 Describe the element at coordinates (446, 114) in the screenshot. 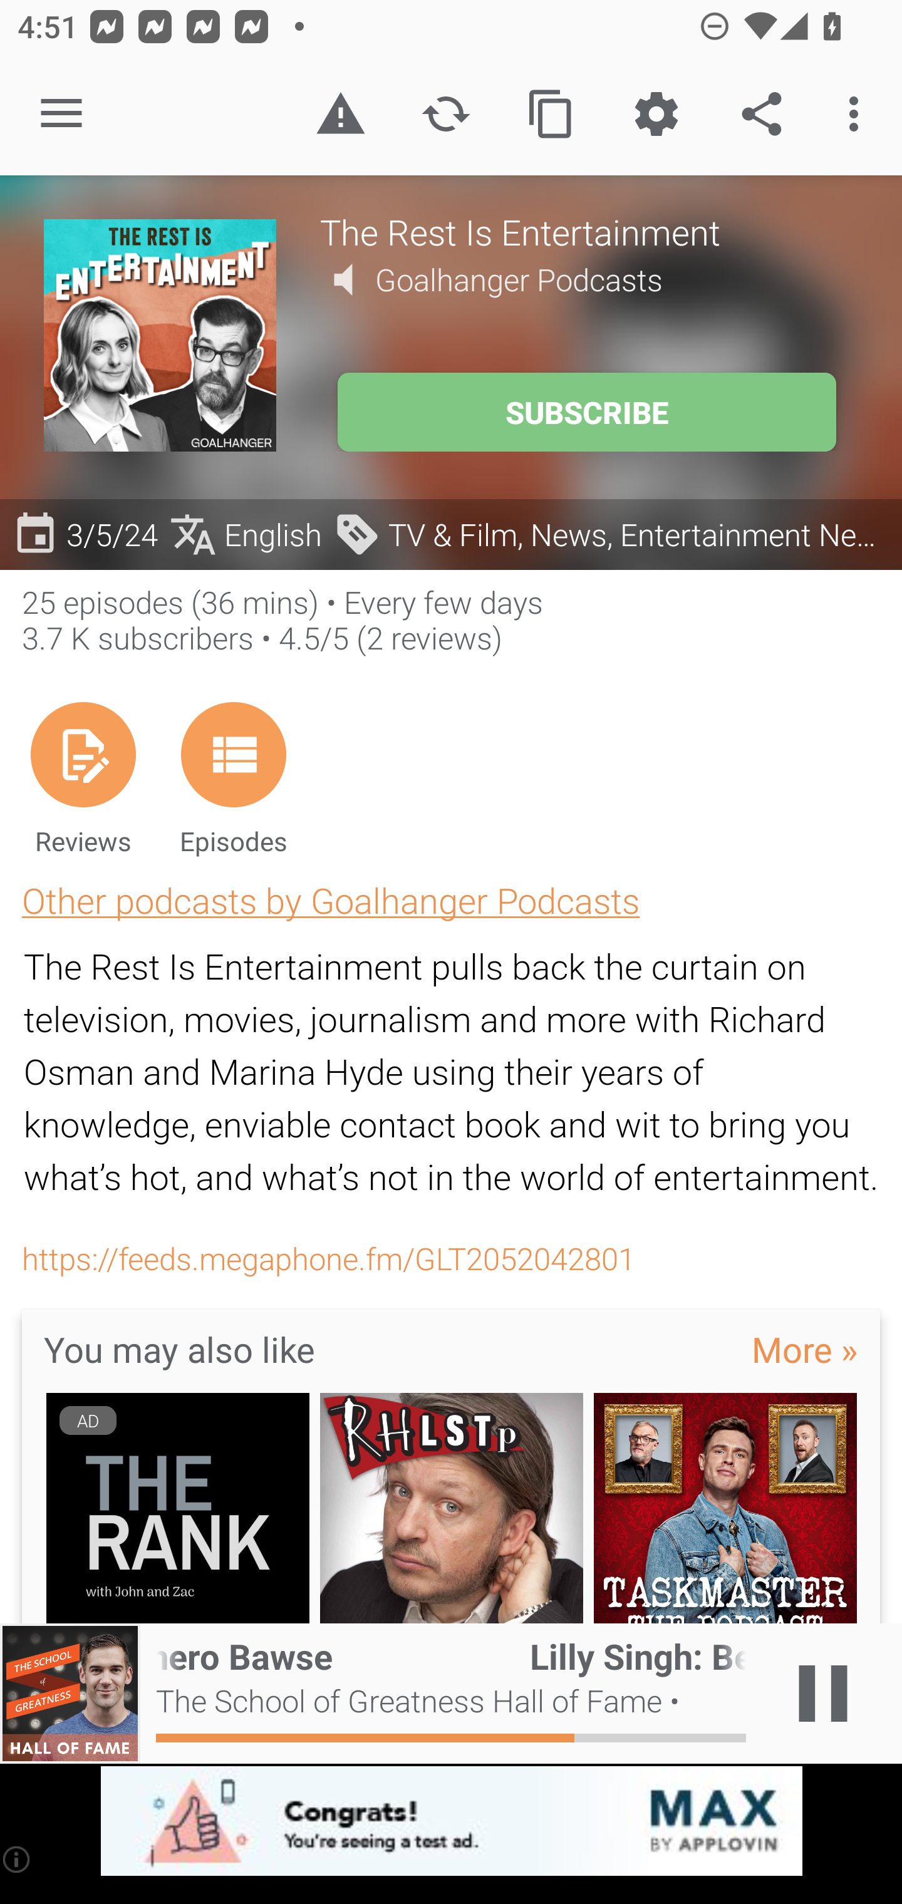

I see `Refresh podcast description` at that location.